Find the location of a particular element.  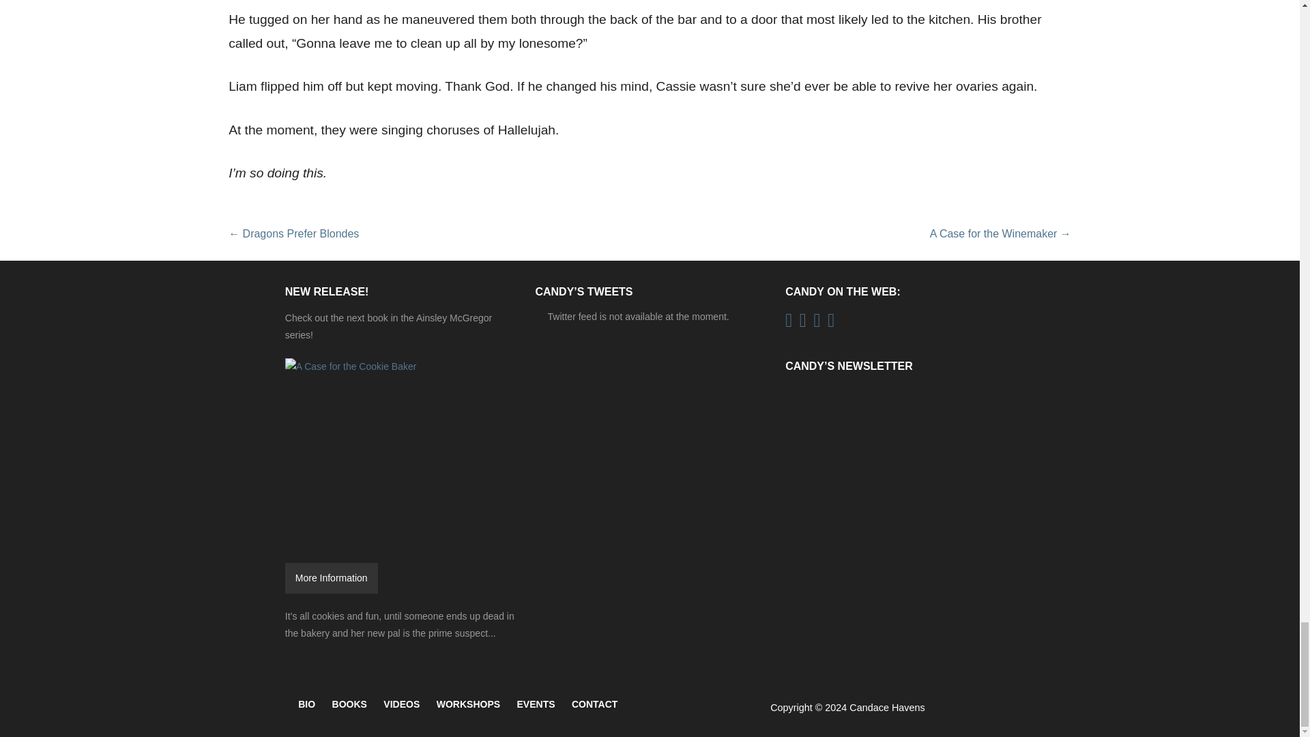

More Information is located at coordinates (332, 579).